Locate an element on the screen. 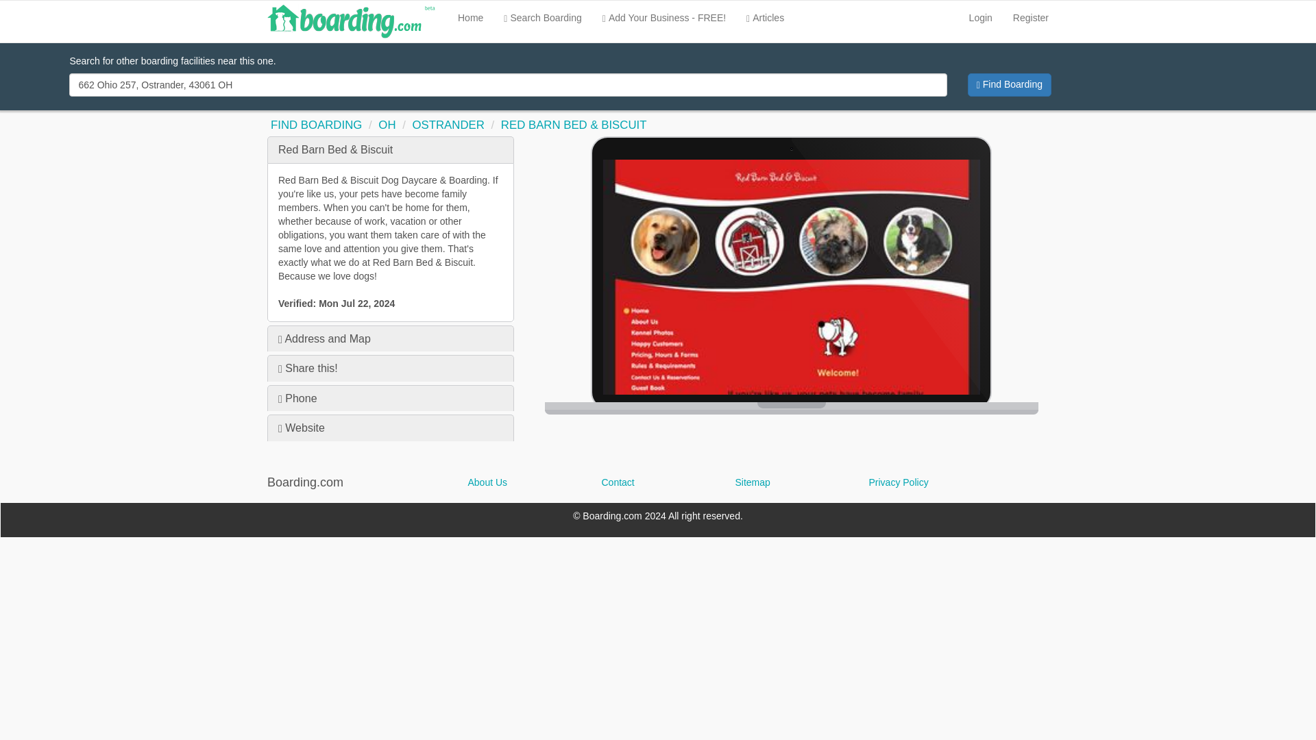 The height and width of the screenshot is (740, 1316). Contact is located at coordinates (658, 482).